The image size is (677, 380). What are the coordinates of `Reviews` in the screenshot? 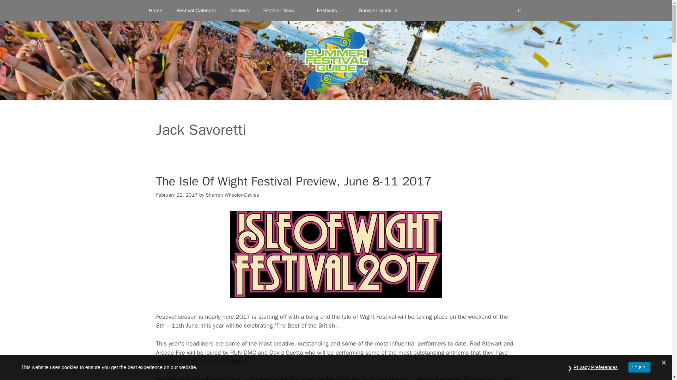 It's located at (239, 11).